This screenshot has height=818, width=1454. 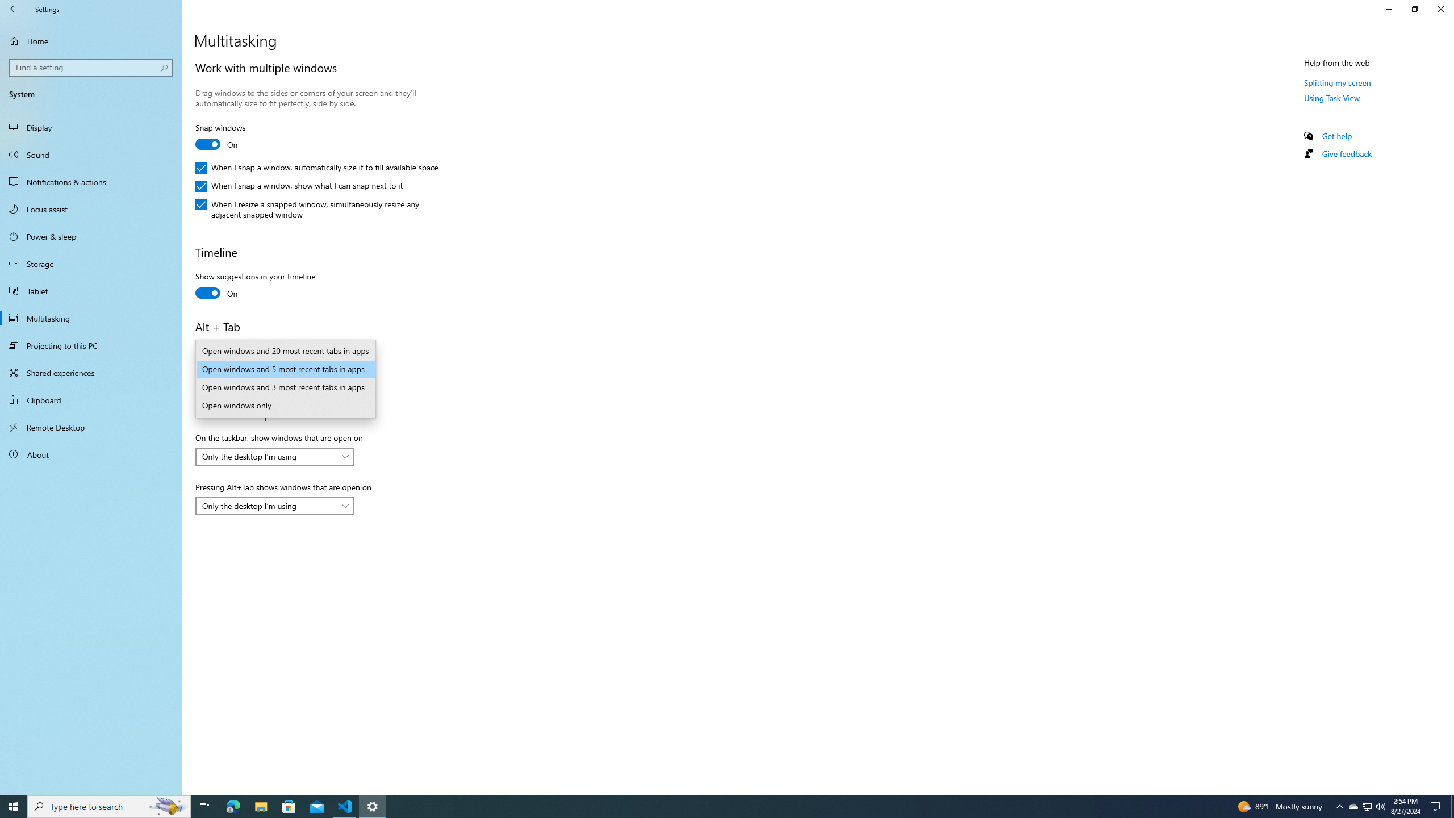 I want to click on Shared experiences, so click(x=91, y=373).